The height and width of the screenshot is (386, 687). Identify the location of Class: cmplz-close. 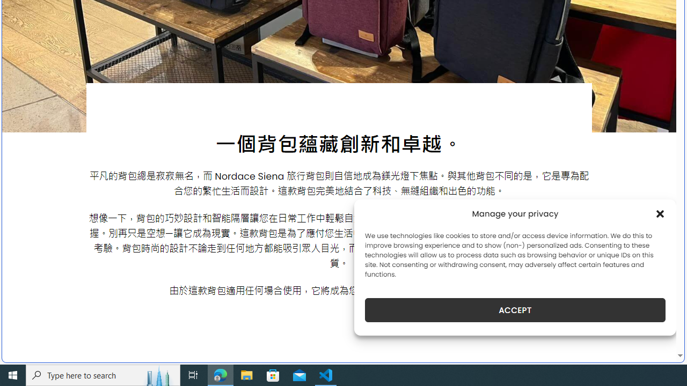
(660, 213).